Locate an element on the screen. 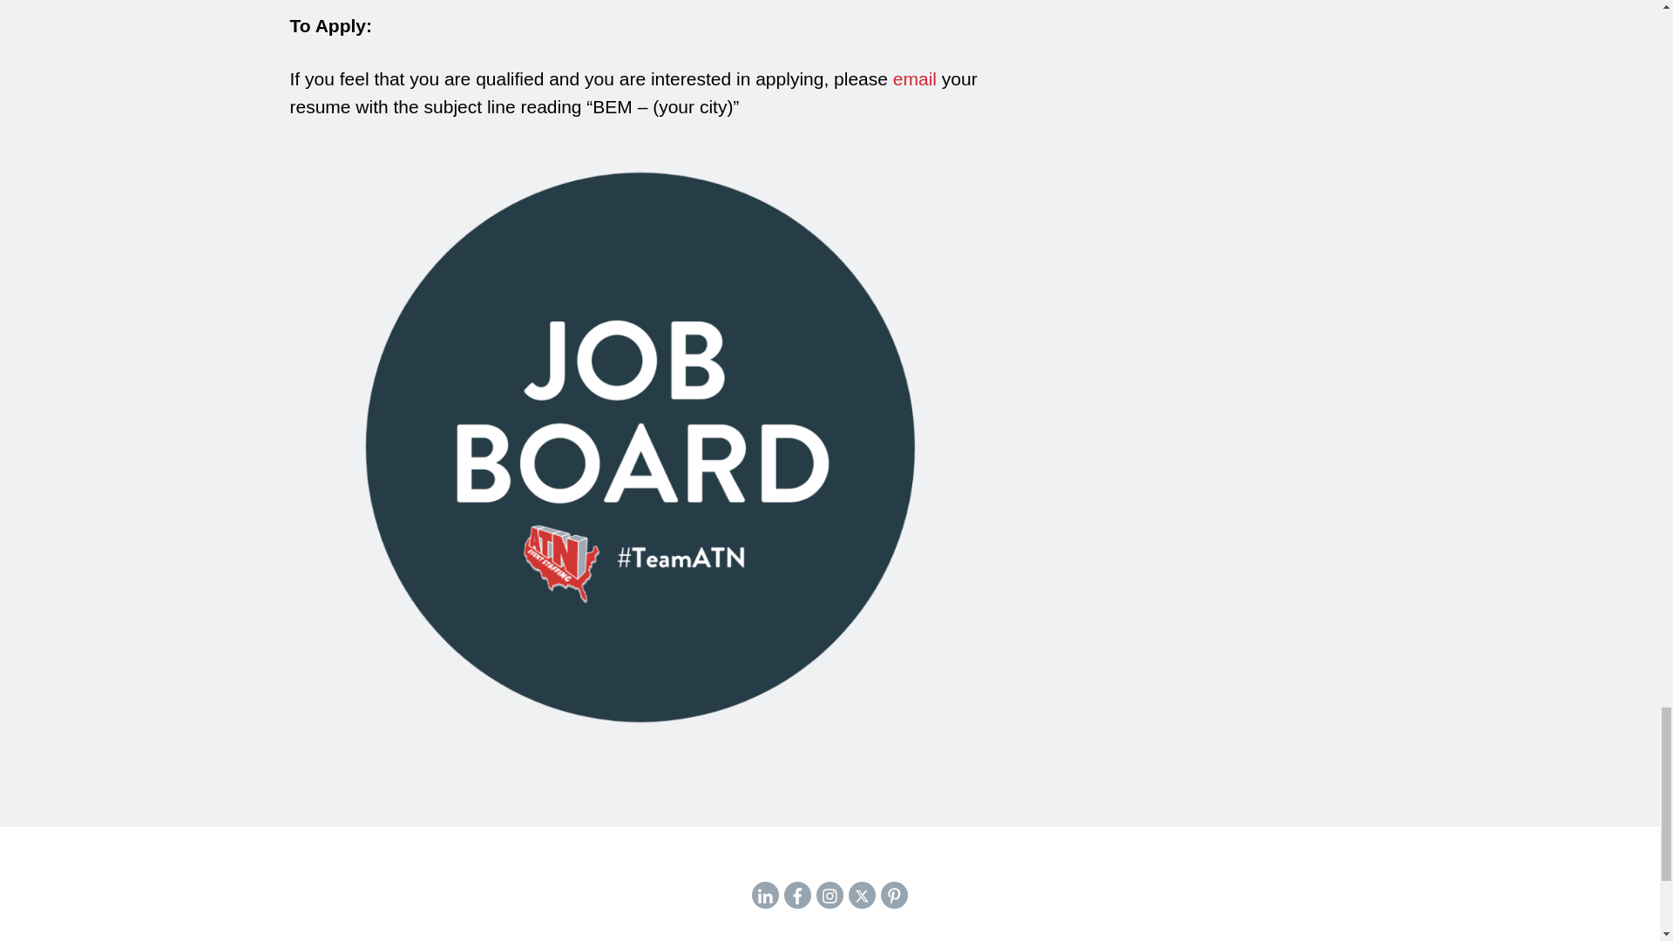  email is located at coordinates (915, 78).